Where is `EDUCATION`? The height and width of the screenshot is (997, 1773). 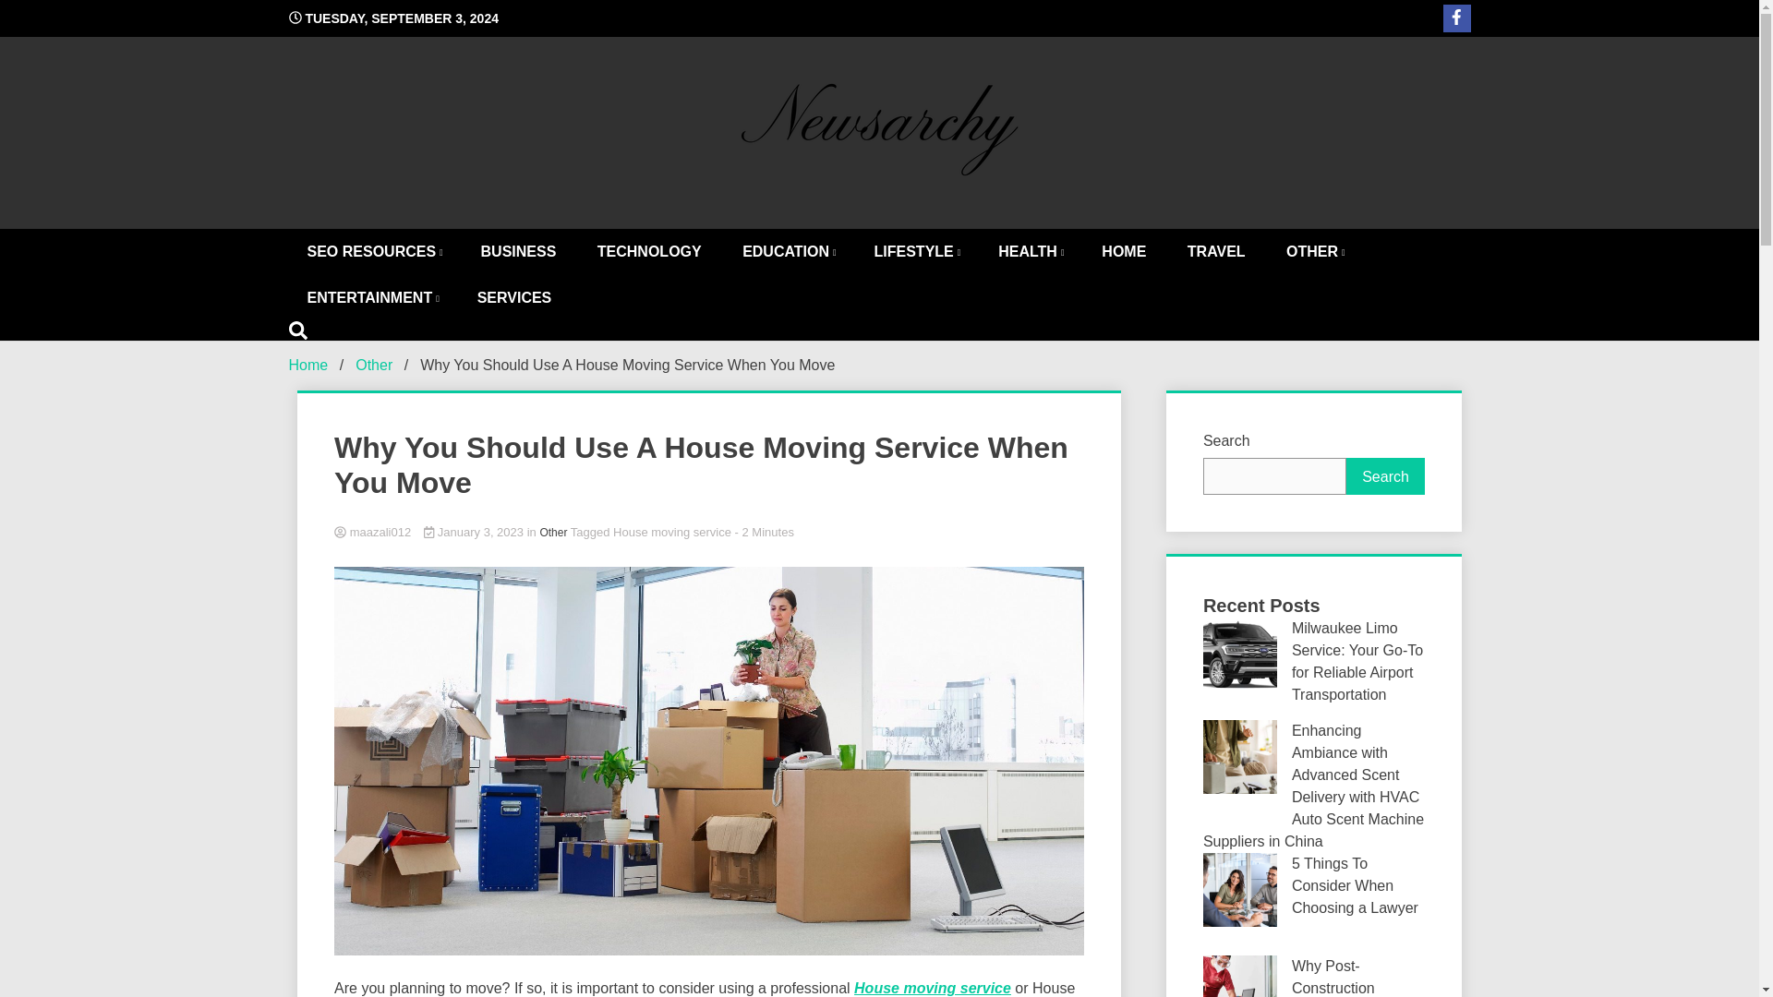
EDUCATION is located at coordinates (787, 252).